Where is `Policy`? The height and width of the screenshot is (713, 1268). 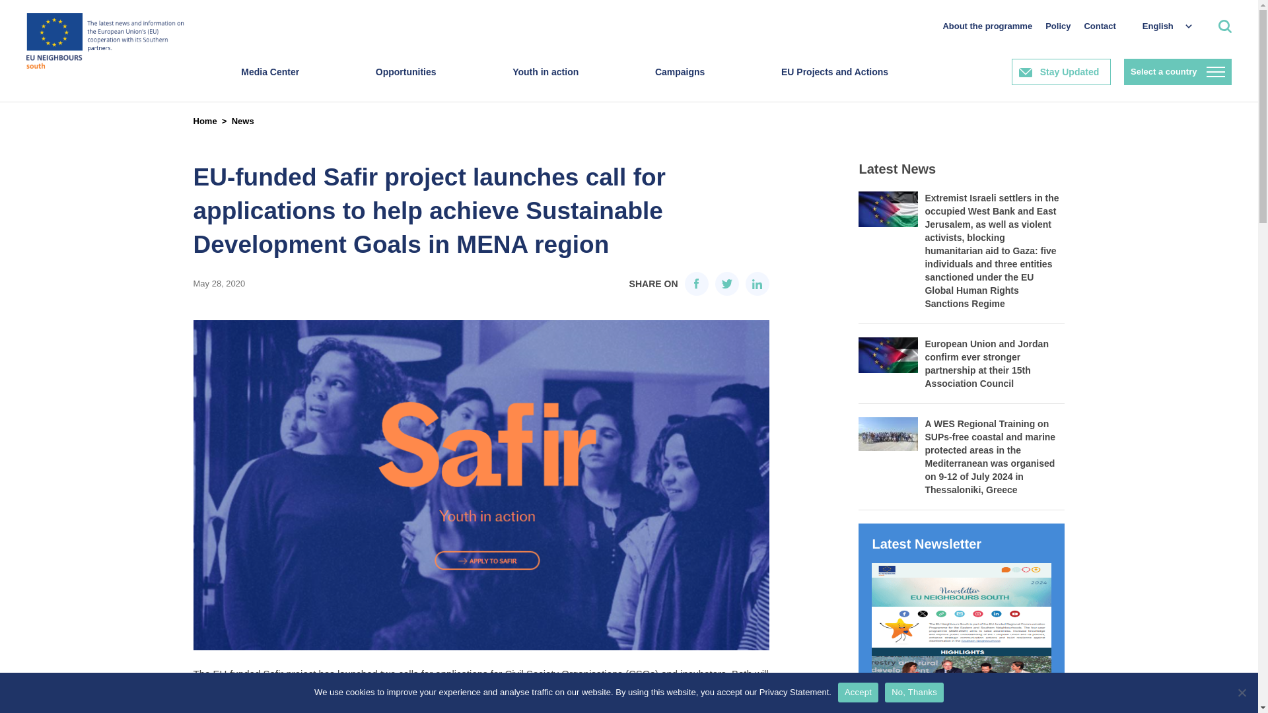
Policy is located at coordinates (1057, 26).